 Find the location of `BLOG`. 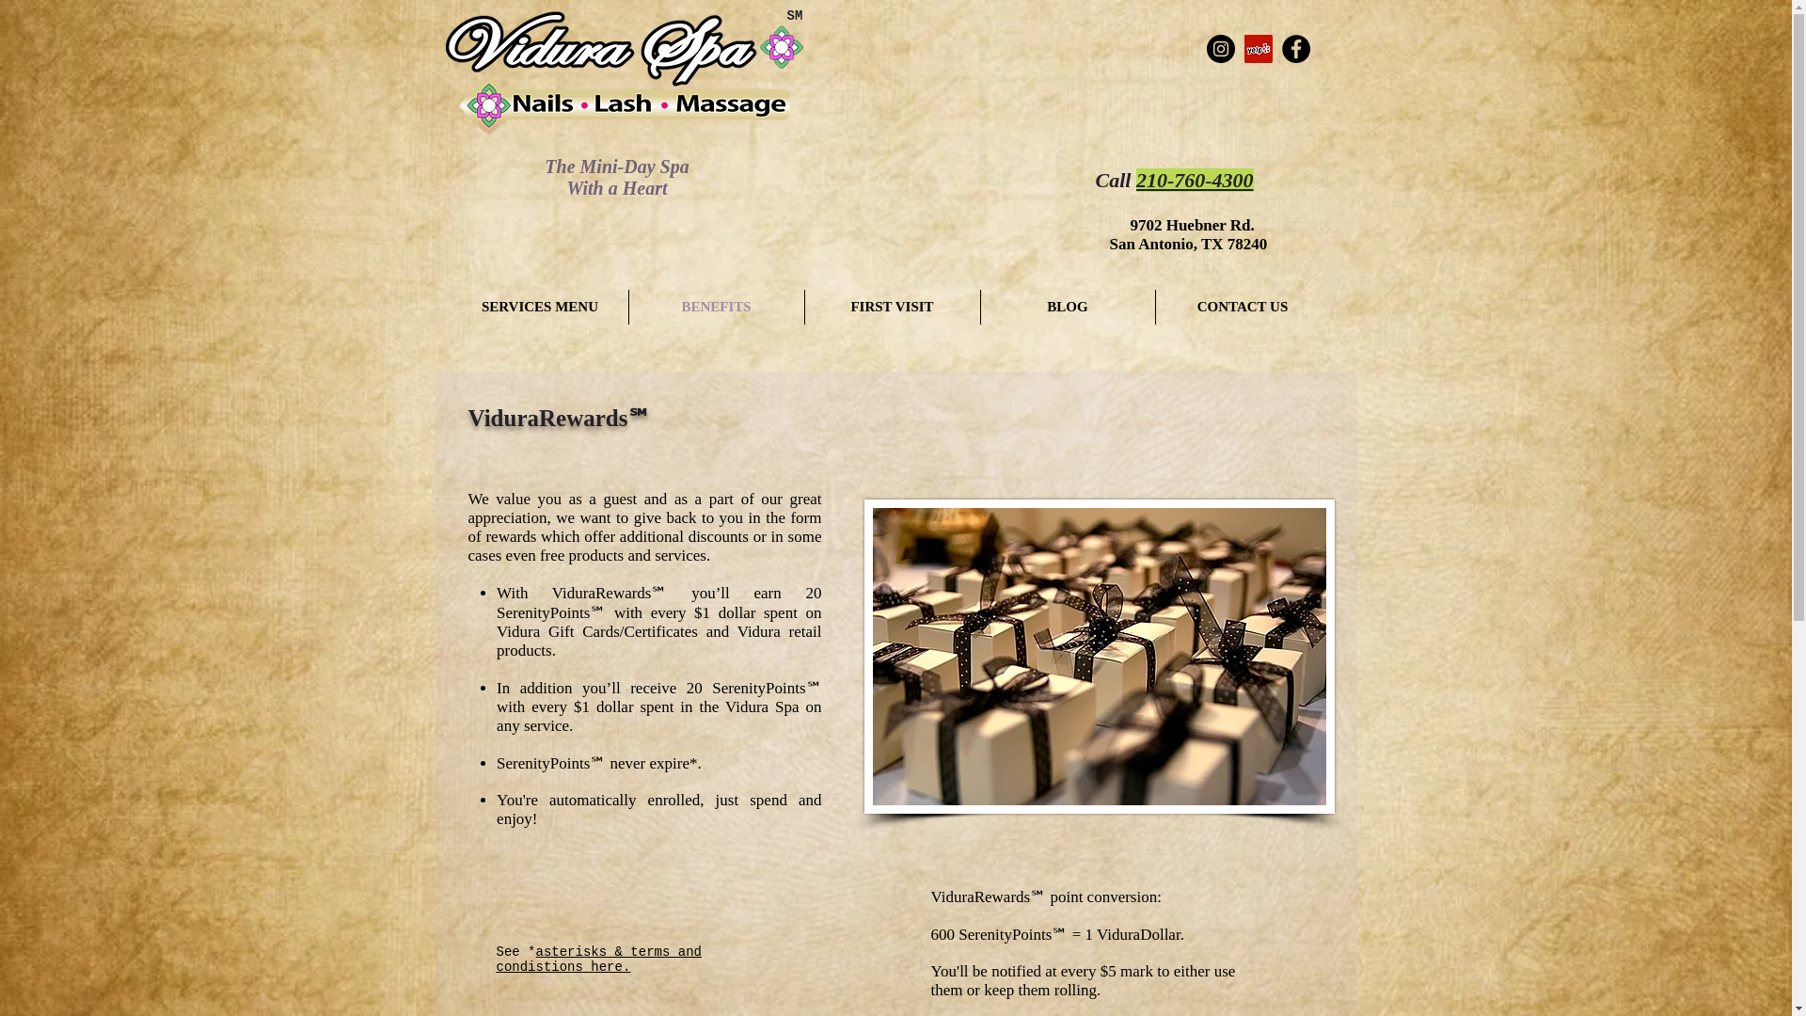

BLOG is located at coordinates (1067, 307).